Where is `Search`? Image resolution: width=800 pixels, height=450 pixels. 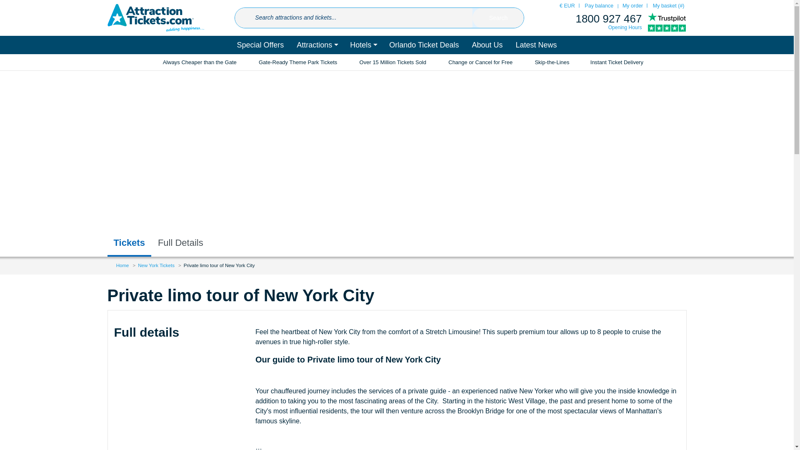
Search is located at coordinates (498, 18).